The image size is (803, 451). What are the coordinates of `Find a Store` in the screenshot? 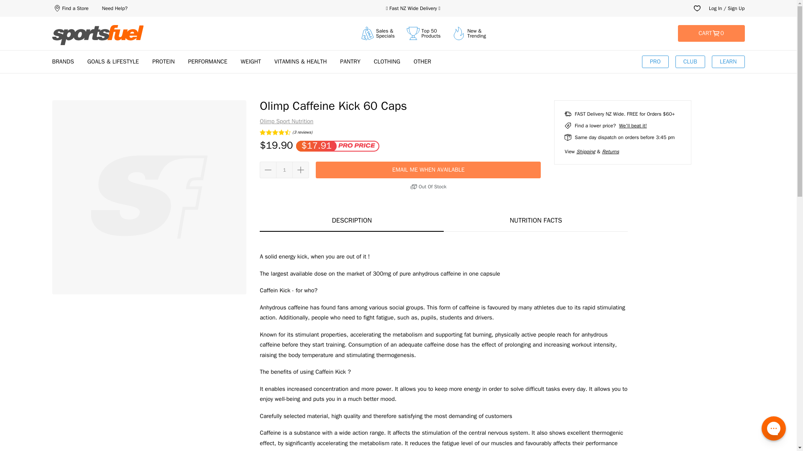 It's located at (711, 33).